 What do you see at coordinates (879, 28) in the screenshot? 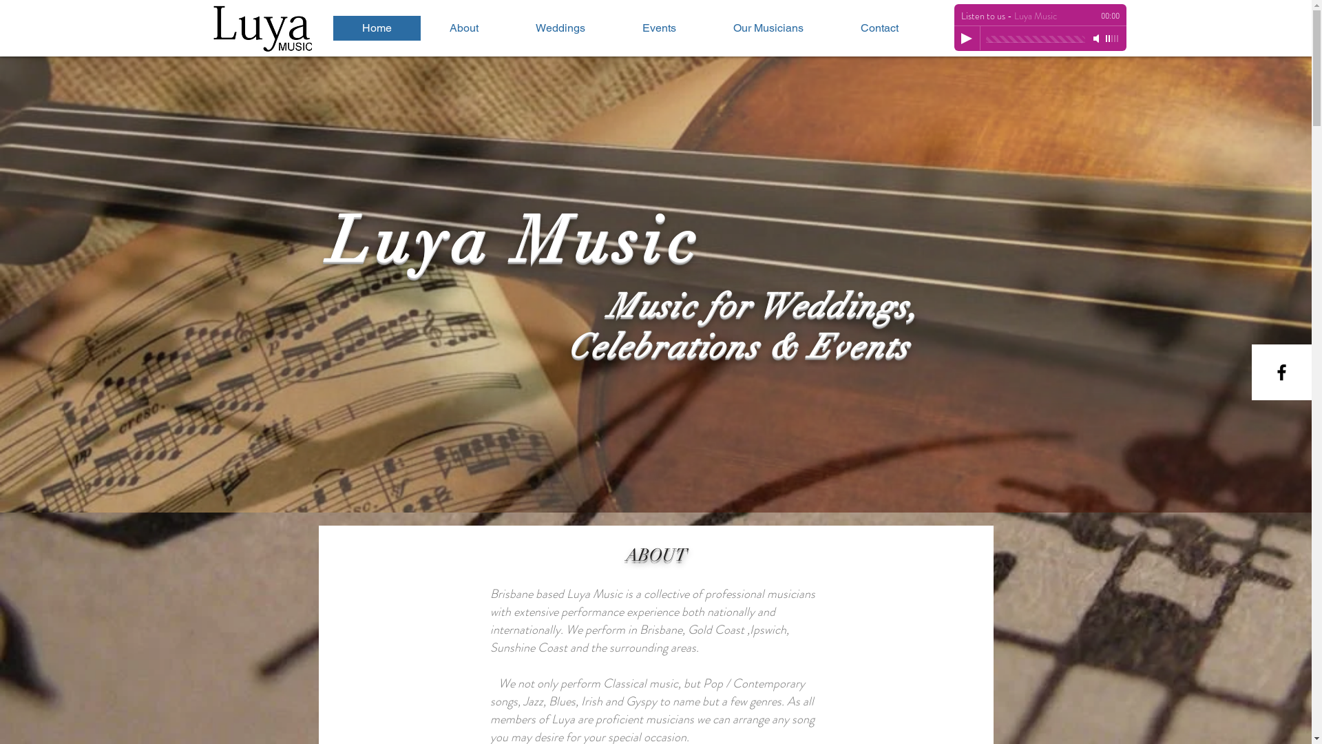
I see `Contact` at bounding box center [879, 28].